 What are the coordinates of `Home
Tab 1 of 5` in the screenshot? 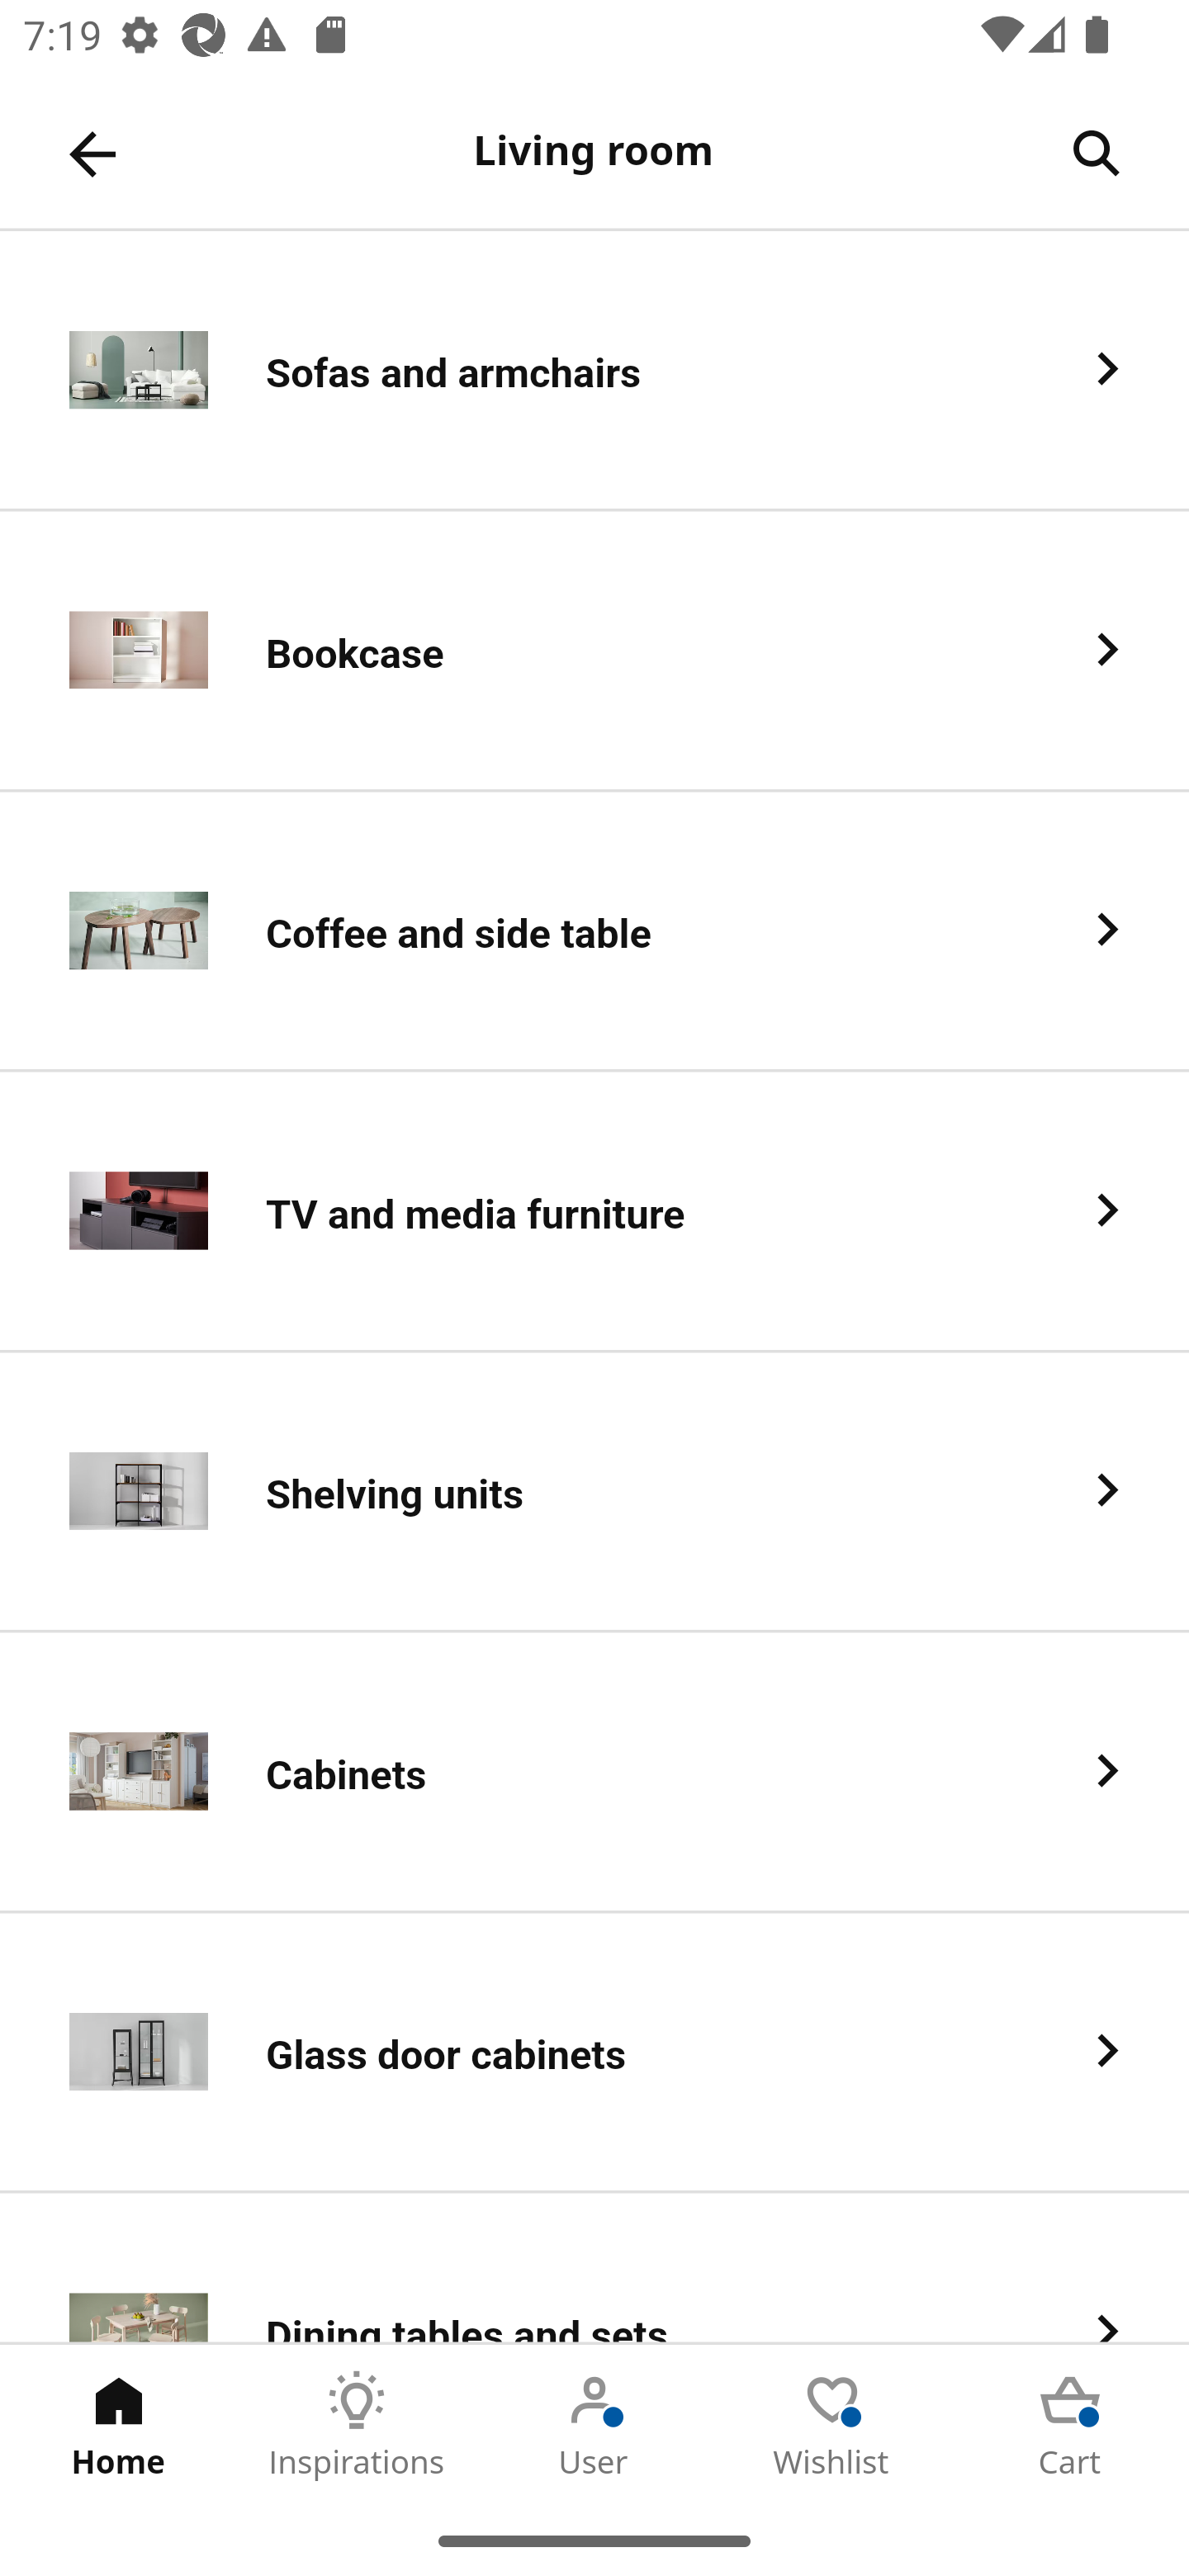 It's located at (119, 2425).